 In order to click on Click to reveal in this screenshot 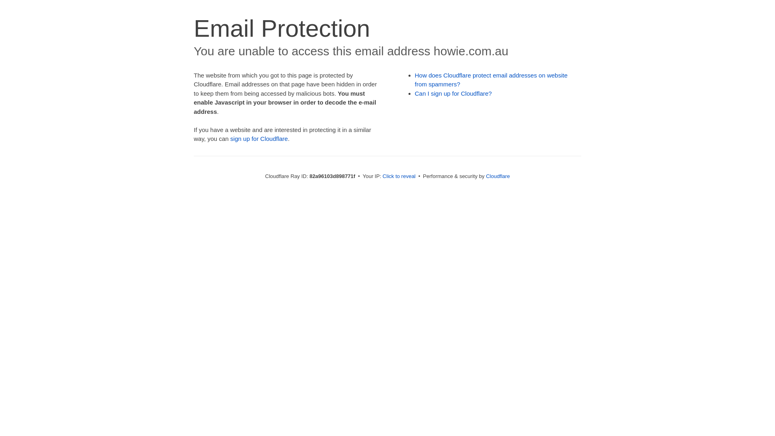, I will do `click(399, 176)`.